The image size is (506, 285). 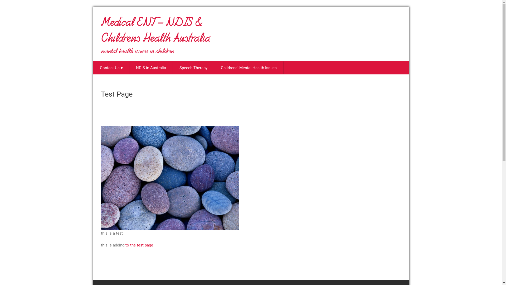 I want to click on Test Page, so click(x=116, y=94).